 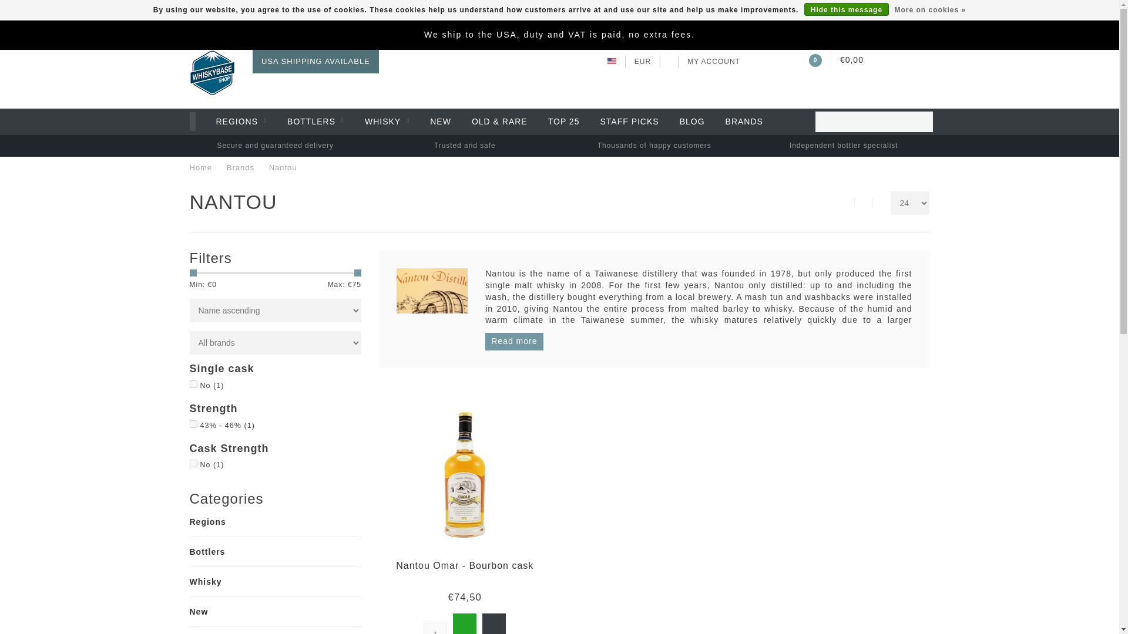 What do you see at coordinates (846, 9) in the screenshot?
I see `Hide this message` at bounding box center [846, 9].